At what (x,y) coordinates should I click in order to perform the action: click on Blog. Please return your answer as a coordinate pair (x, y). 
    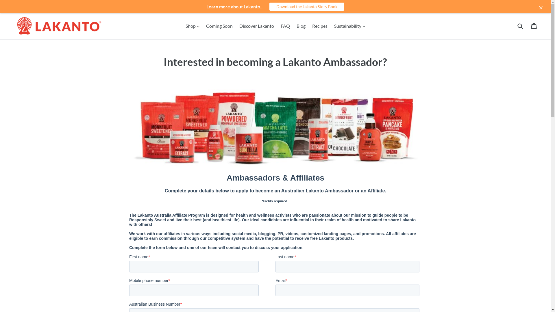
    Looking at the image, I should click on (301, 26).